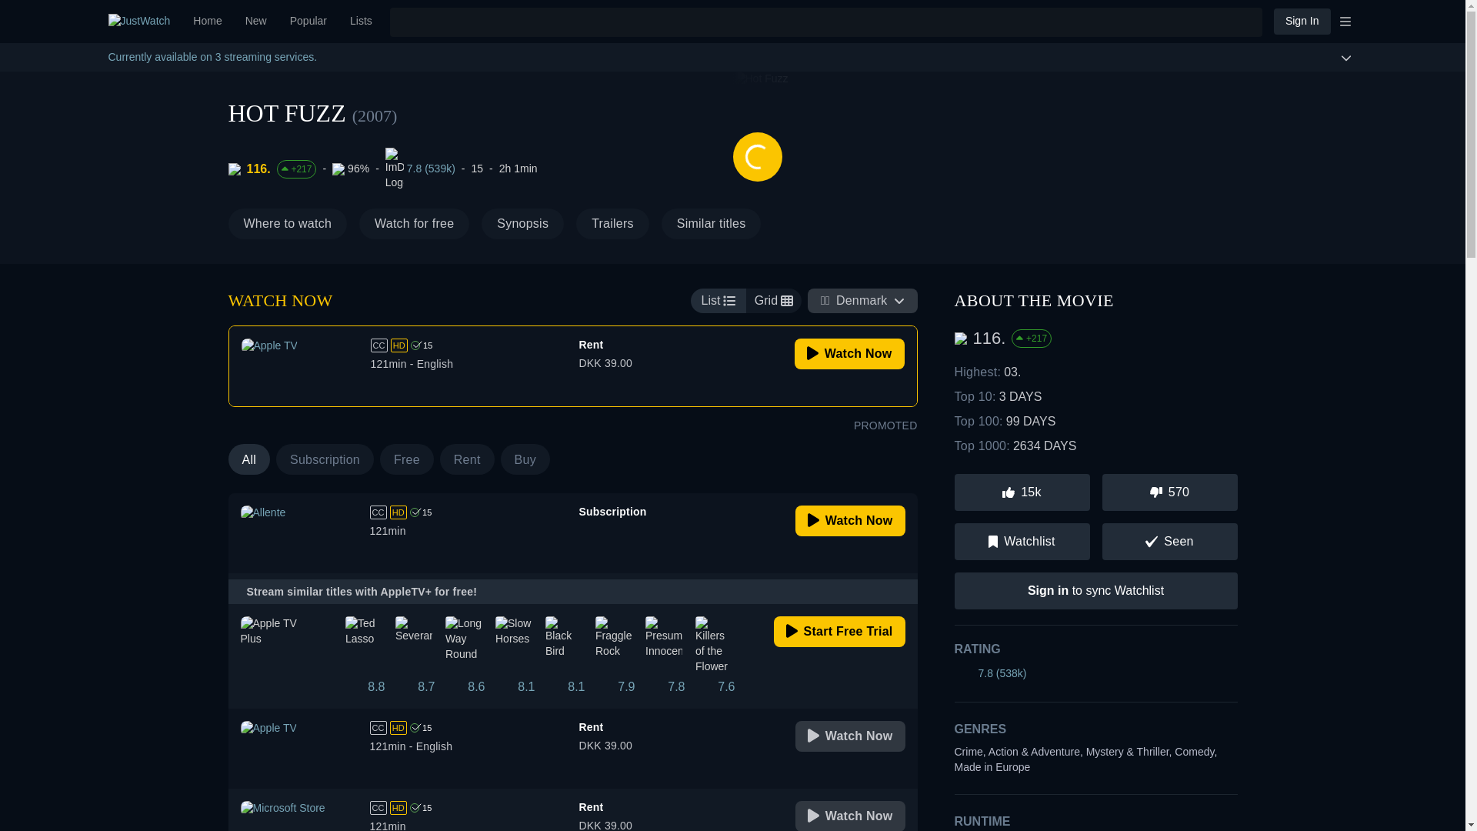  Describe the element at coordinates (572, 366) in the screenshot. I see `Synopsis` at that location.